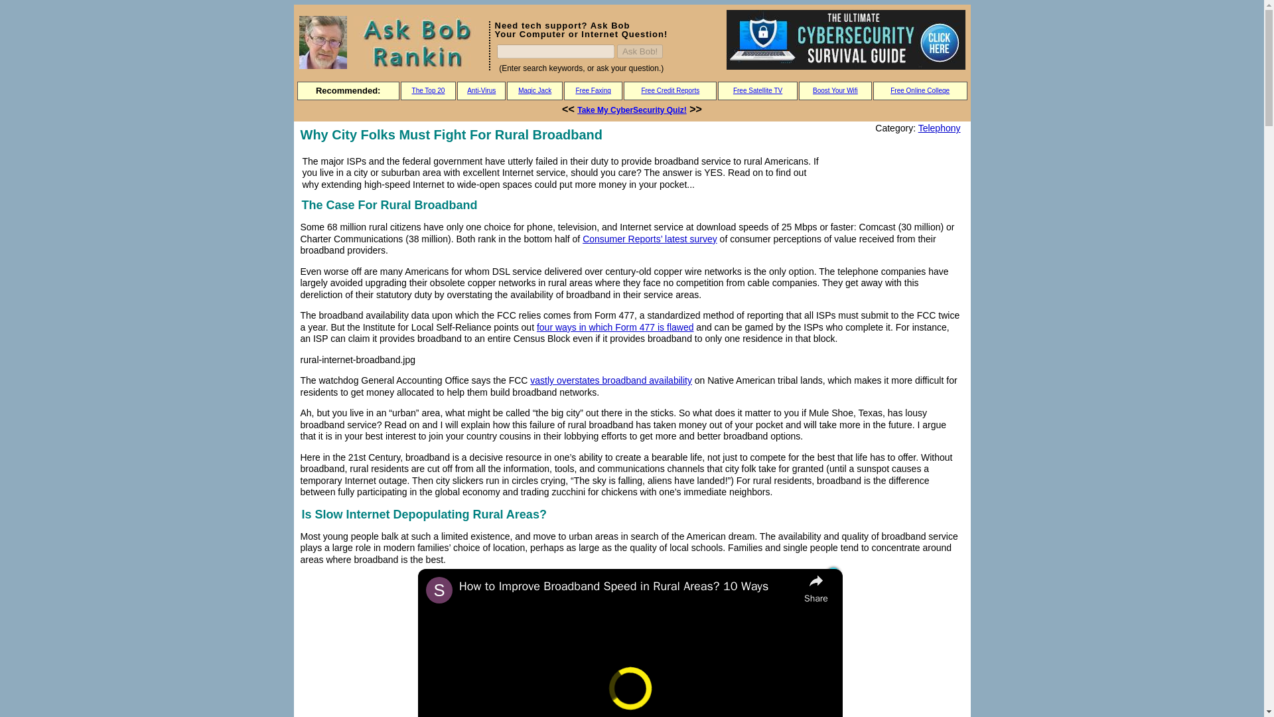  What do you see at coordinates (322, 42) in the screenshot?
I see `free tech support` at bounding box center [322, 42].